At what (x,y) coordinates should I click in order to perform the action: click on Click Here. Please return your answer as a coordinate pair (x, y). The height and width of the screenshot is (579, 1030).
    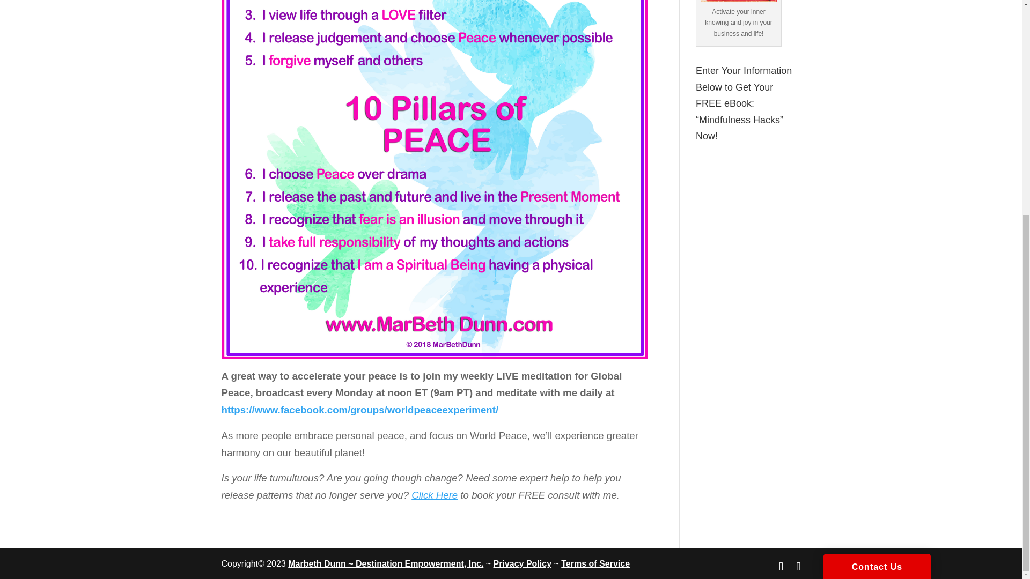
    Looking at the image, I should click on (434, 495).